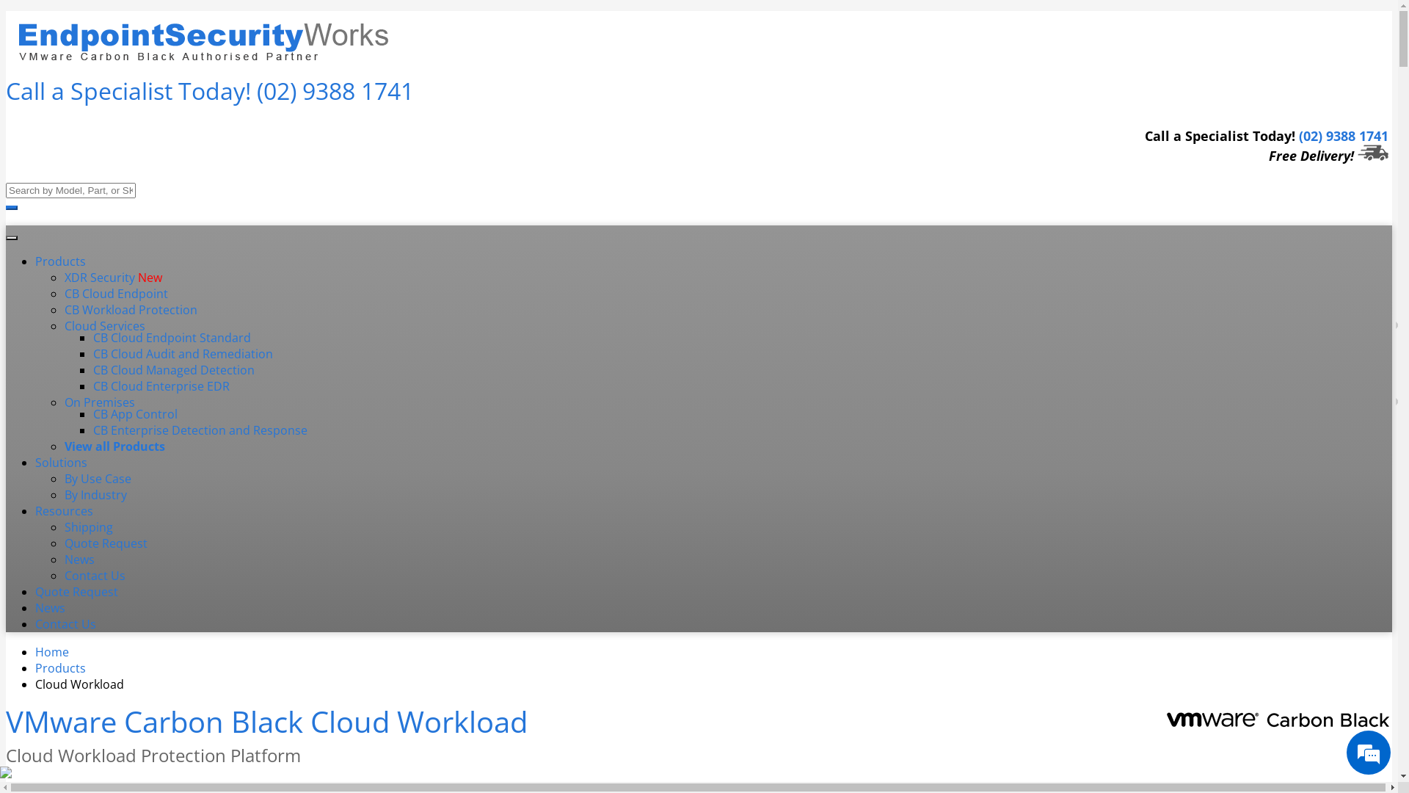 Image resolution: width=1409 pixels, height=793 pixels. Describe the element at coordinates (89, 527) in the screenshot. I see `Shipping` at that location.